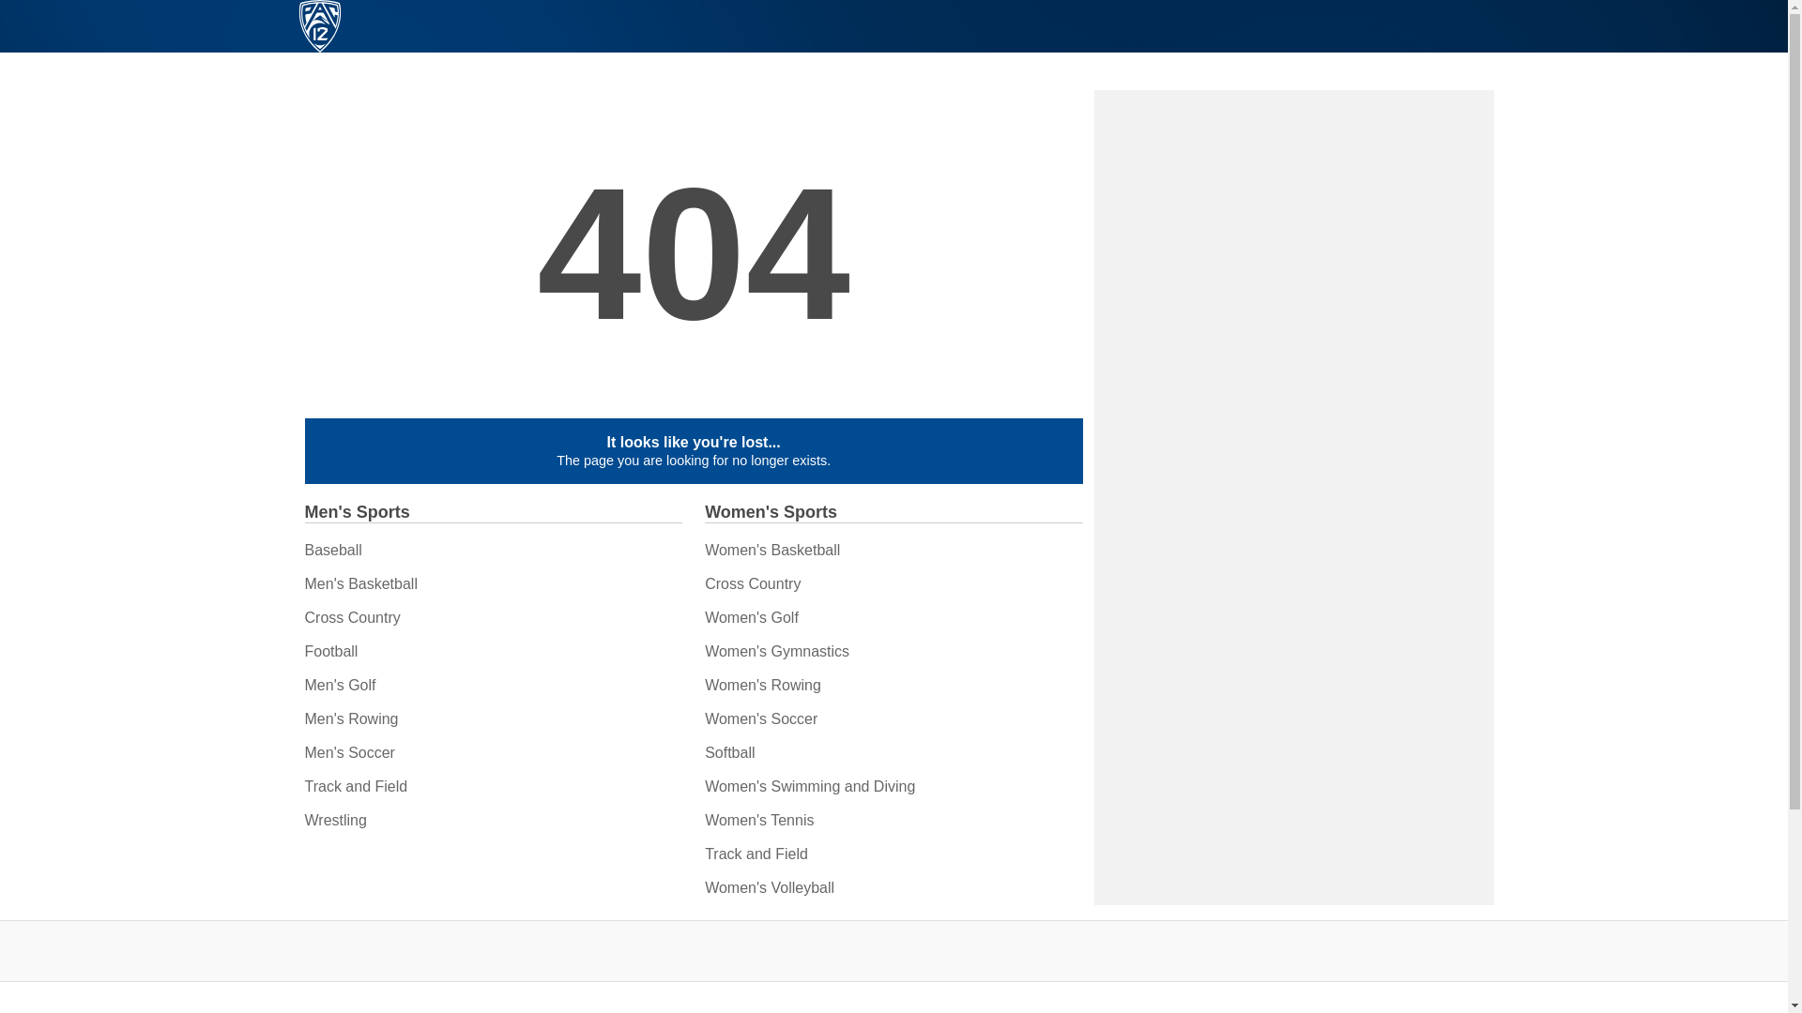  What do you see at coordinates (332, 550) in the screenshot?
I see `Baseball` at bounding box center [332, 550].